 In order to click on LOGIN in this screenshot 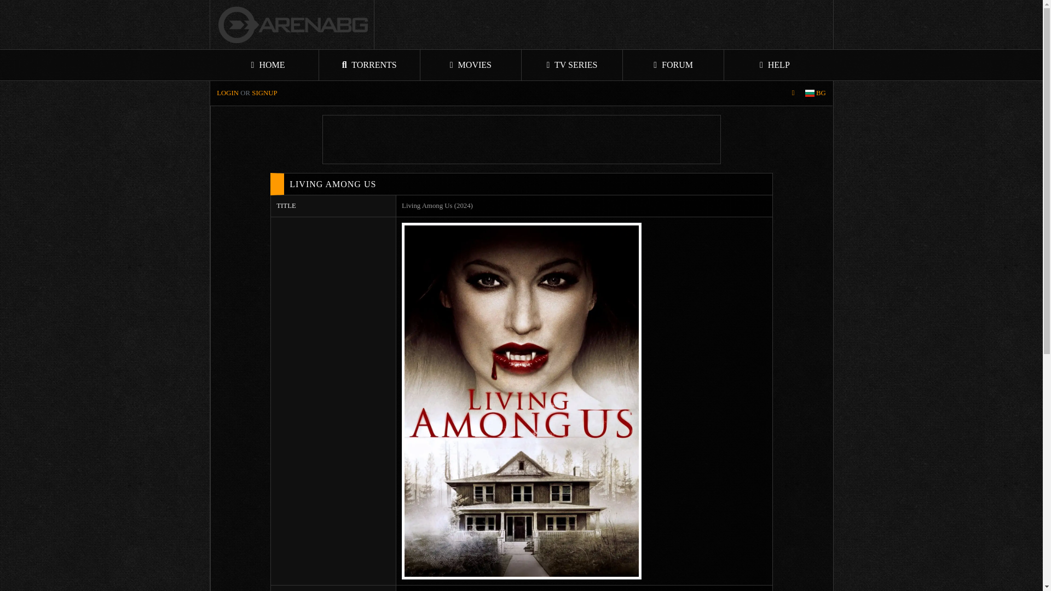, I will do `click(227, 93)`.